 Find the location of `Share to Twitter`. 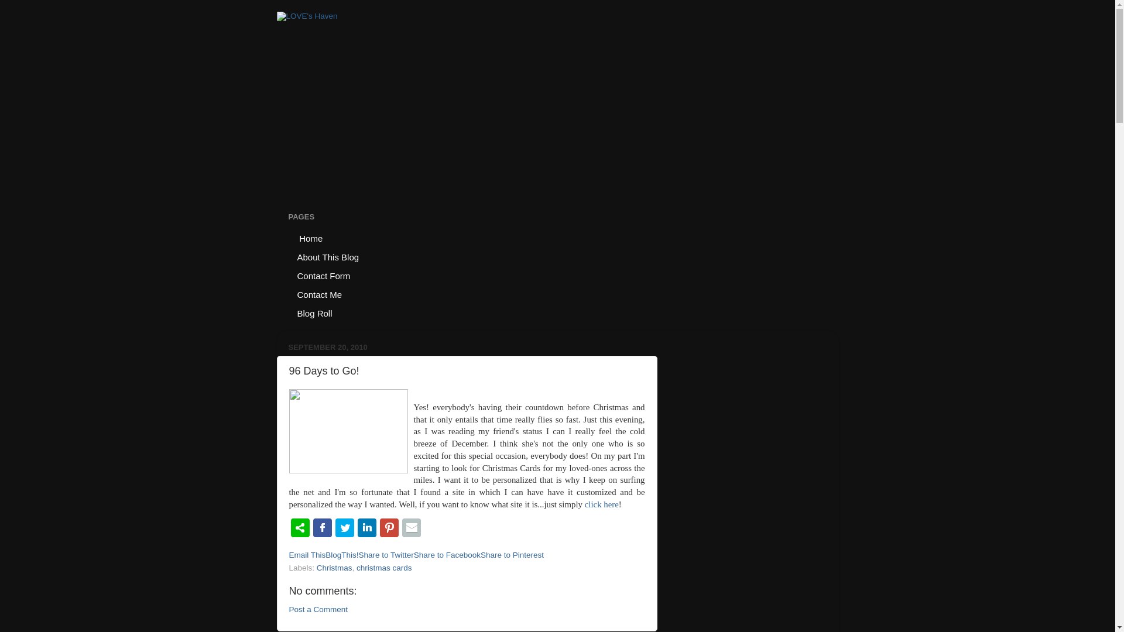

Share to Twitter is located at coordinates (386, 555).